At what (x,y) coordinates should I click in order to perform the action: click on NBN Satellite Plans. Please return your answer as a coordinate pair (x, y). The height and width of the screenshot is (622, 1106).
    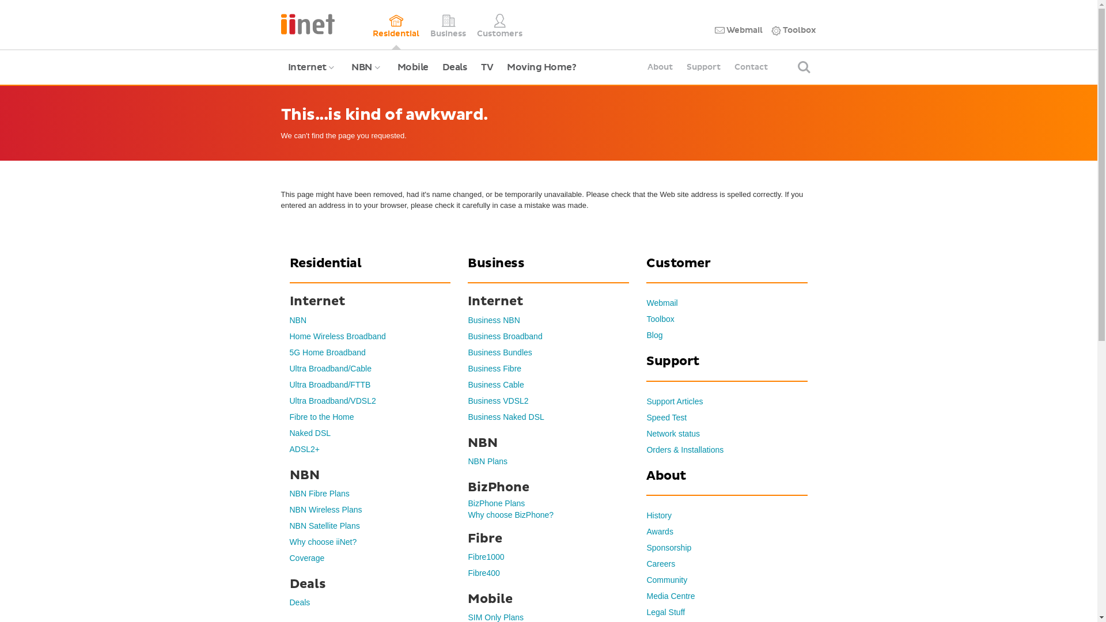
    Looking at the image, I should click on (324, 525).